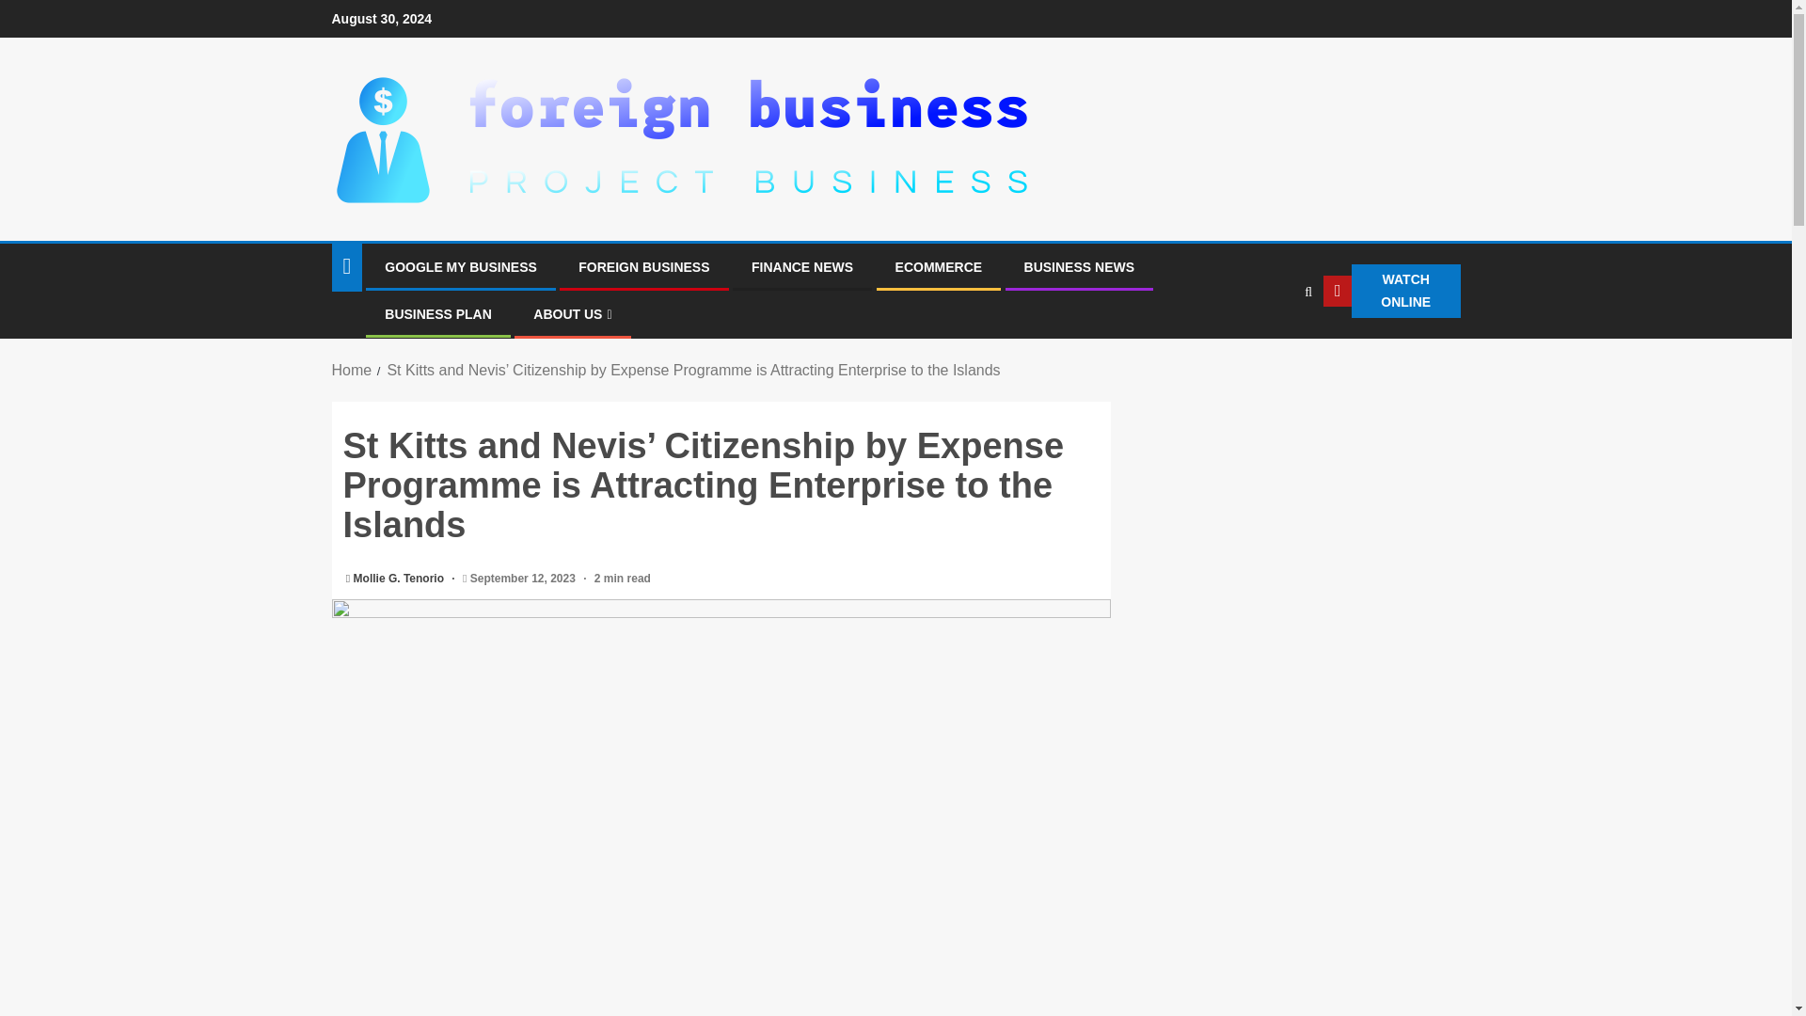 The height and width of the screenshot is (1016, 1806). I want to click on BUSINESS PLAN, so click(437, 314).